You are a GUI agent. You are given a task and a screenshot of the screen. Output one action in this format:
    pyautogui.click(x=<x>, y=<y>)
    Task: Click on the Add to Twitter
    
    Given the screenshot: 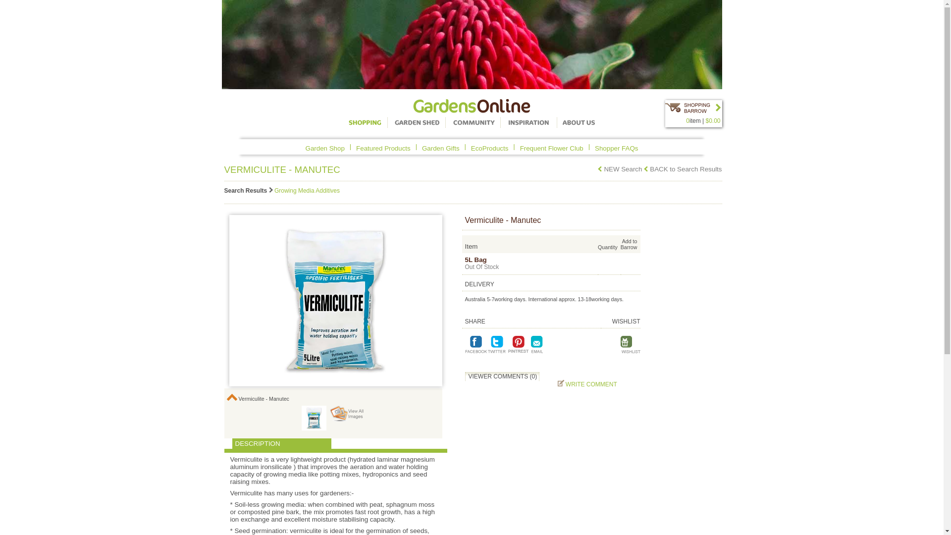 What is the action you would take?
    pyautogui.click(x=497, y=343)
    